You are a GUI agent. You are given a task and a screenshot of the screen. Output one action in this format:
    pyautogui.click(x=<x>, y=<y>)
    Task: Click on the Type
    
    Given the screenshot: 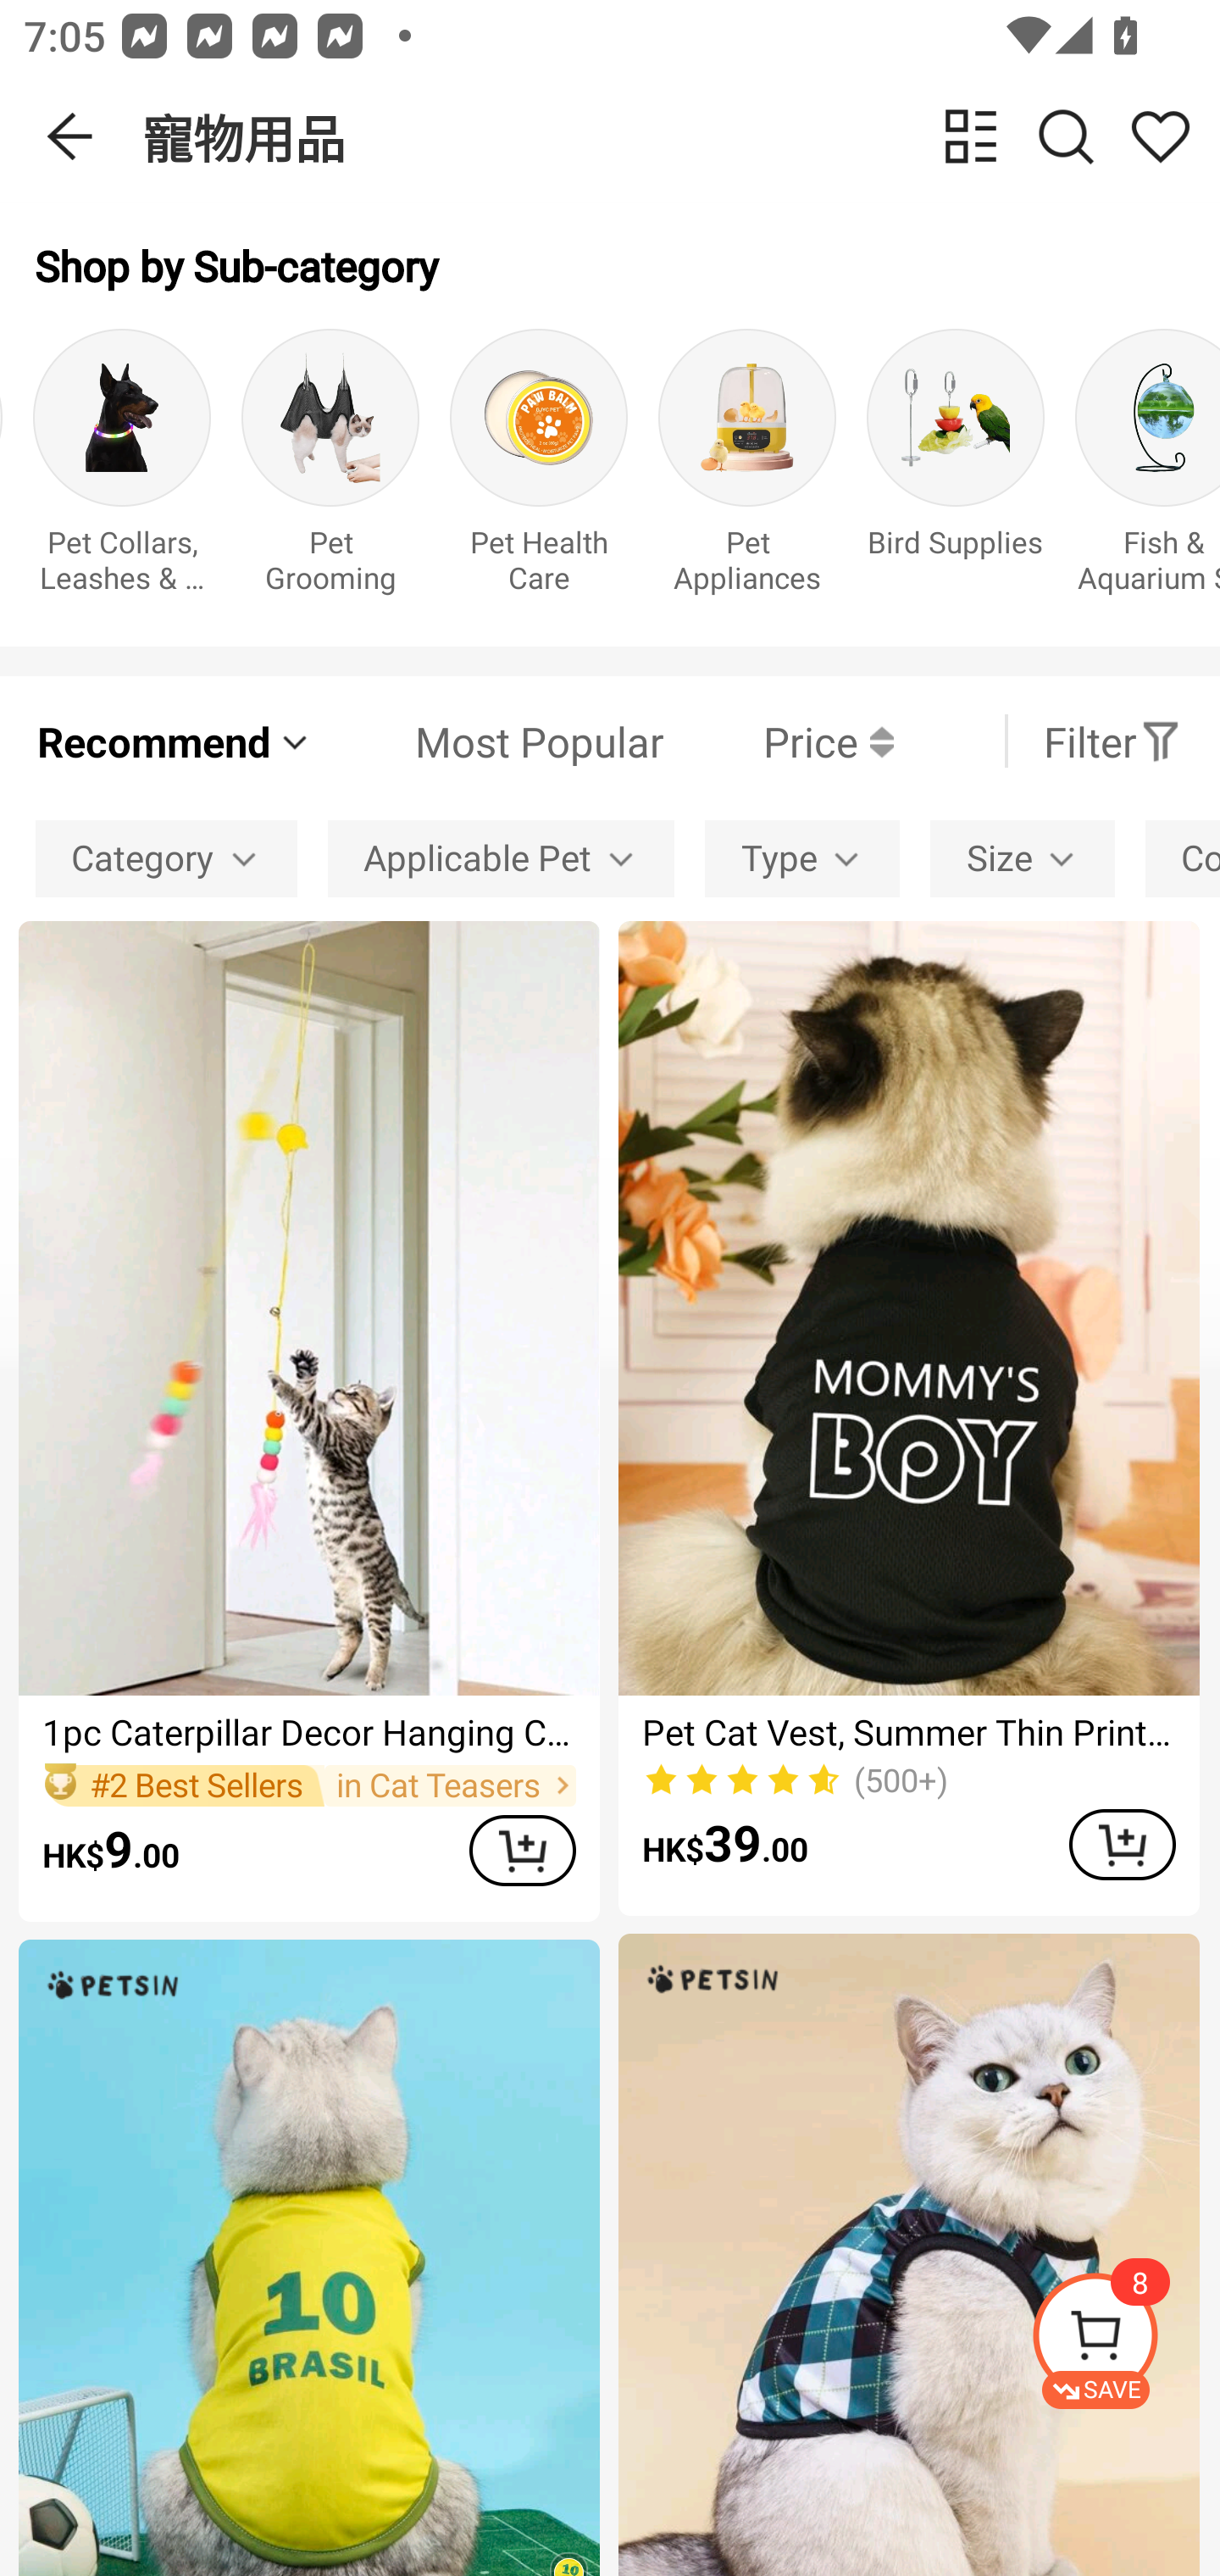 What is the action you would take?
    pyautogui.click(x=802, y=858)
    